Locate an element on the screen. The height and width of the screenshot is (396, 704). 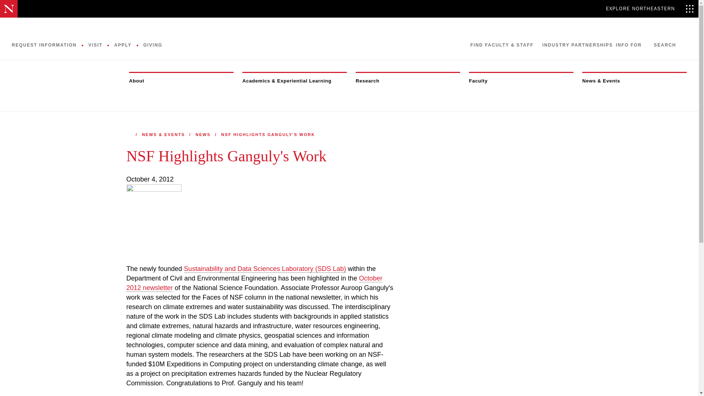
APPLY is located at coordinates (122, 45).